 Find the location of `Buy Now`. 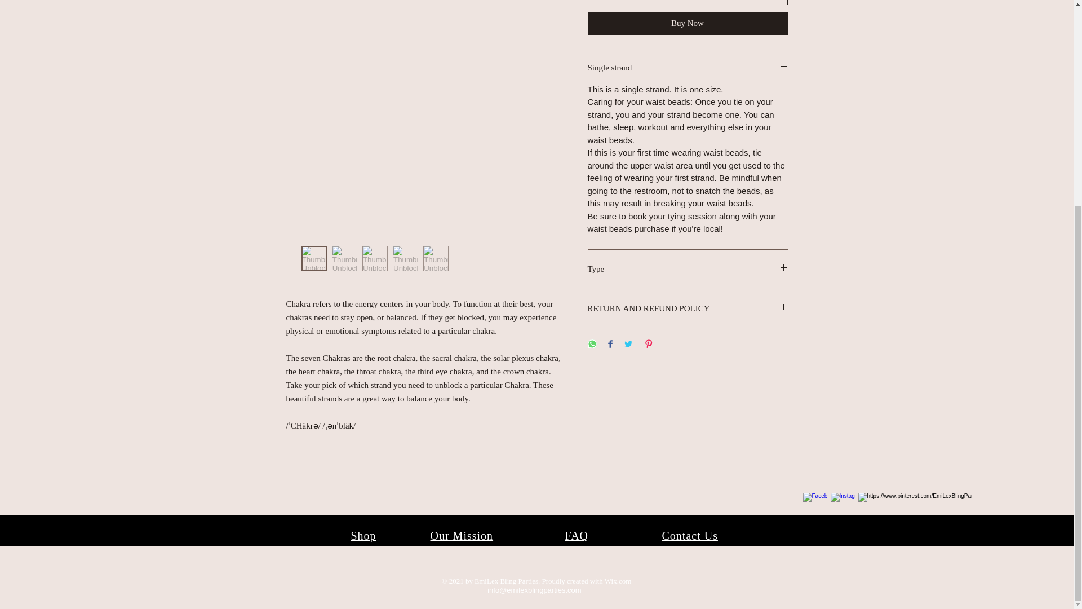

Buy Now is located at coordinates (688, 23).